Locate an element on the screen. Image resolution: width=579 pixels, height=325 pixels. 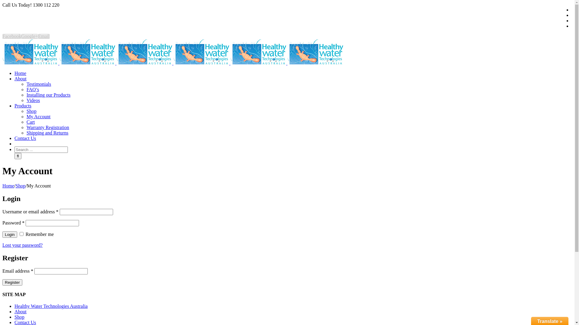
My Account is located at coordinates (39, 117).